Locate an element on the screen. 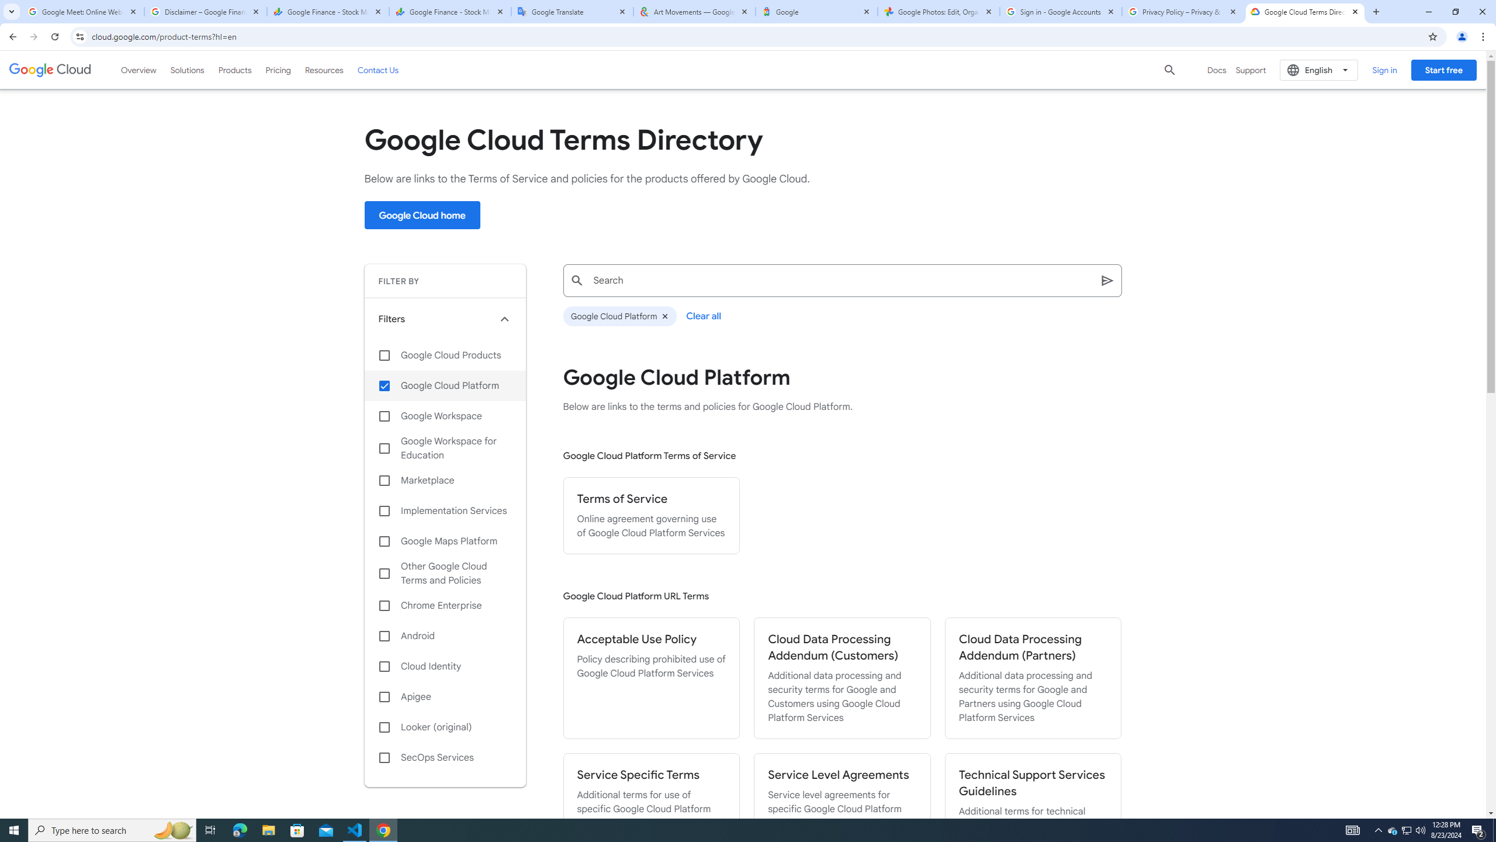 The image size is (1496, 842). Google Workspace for Education is located at coordinates (445, 448).